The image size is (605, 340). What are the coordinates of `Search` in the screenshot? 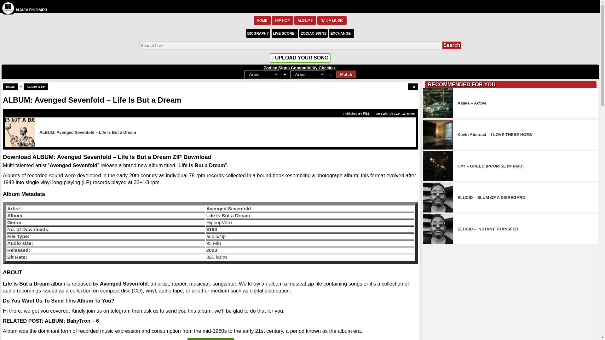 It's located at (452, 45).